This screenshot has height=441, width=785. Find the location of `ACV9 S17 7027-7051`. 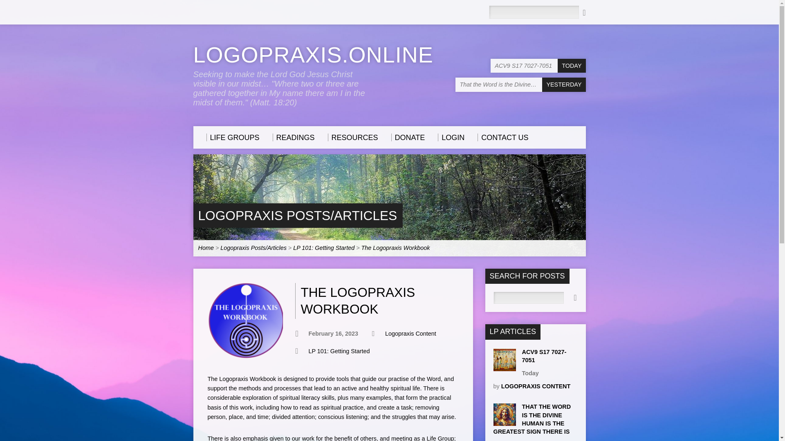

ACV9 S17 7027-7051 is located at coordinates (544, 356).